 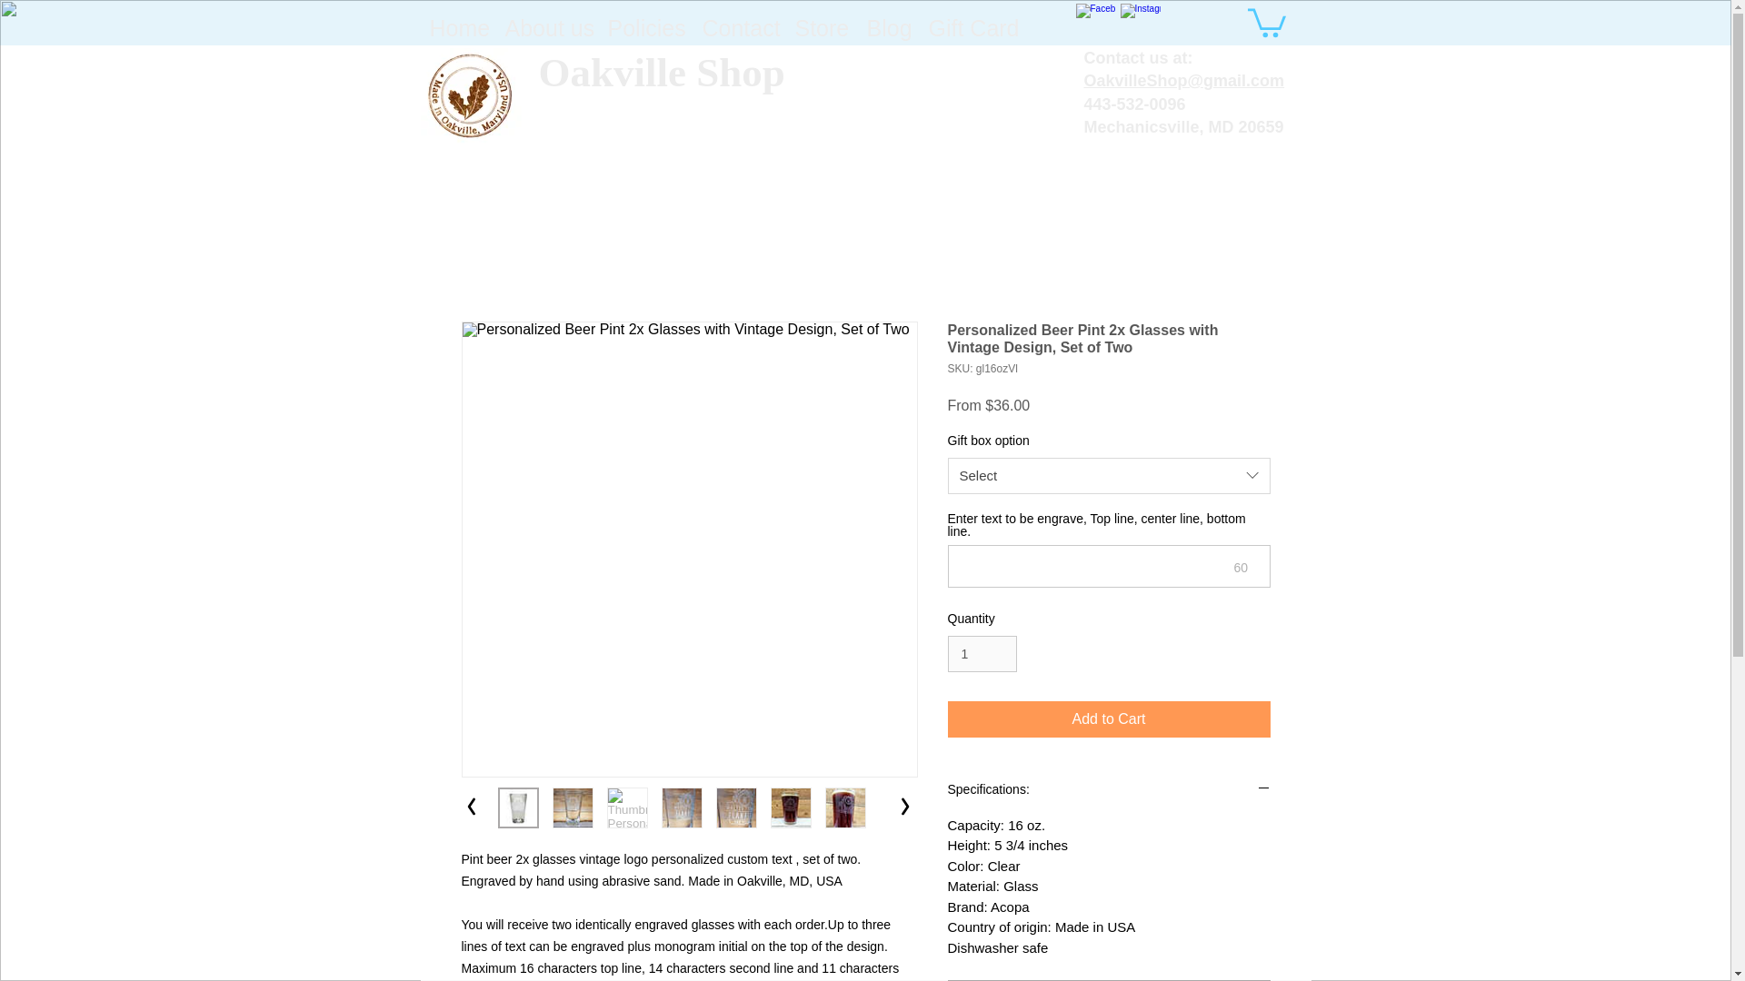 What do you see at coordinates (458, 27) in the screenshot?
I see `Home` at bounding box center [458, 27].